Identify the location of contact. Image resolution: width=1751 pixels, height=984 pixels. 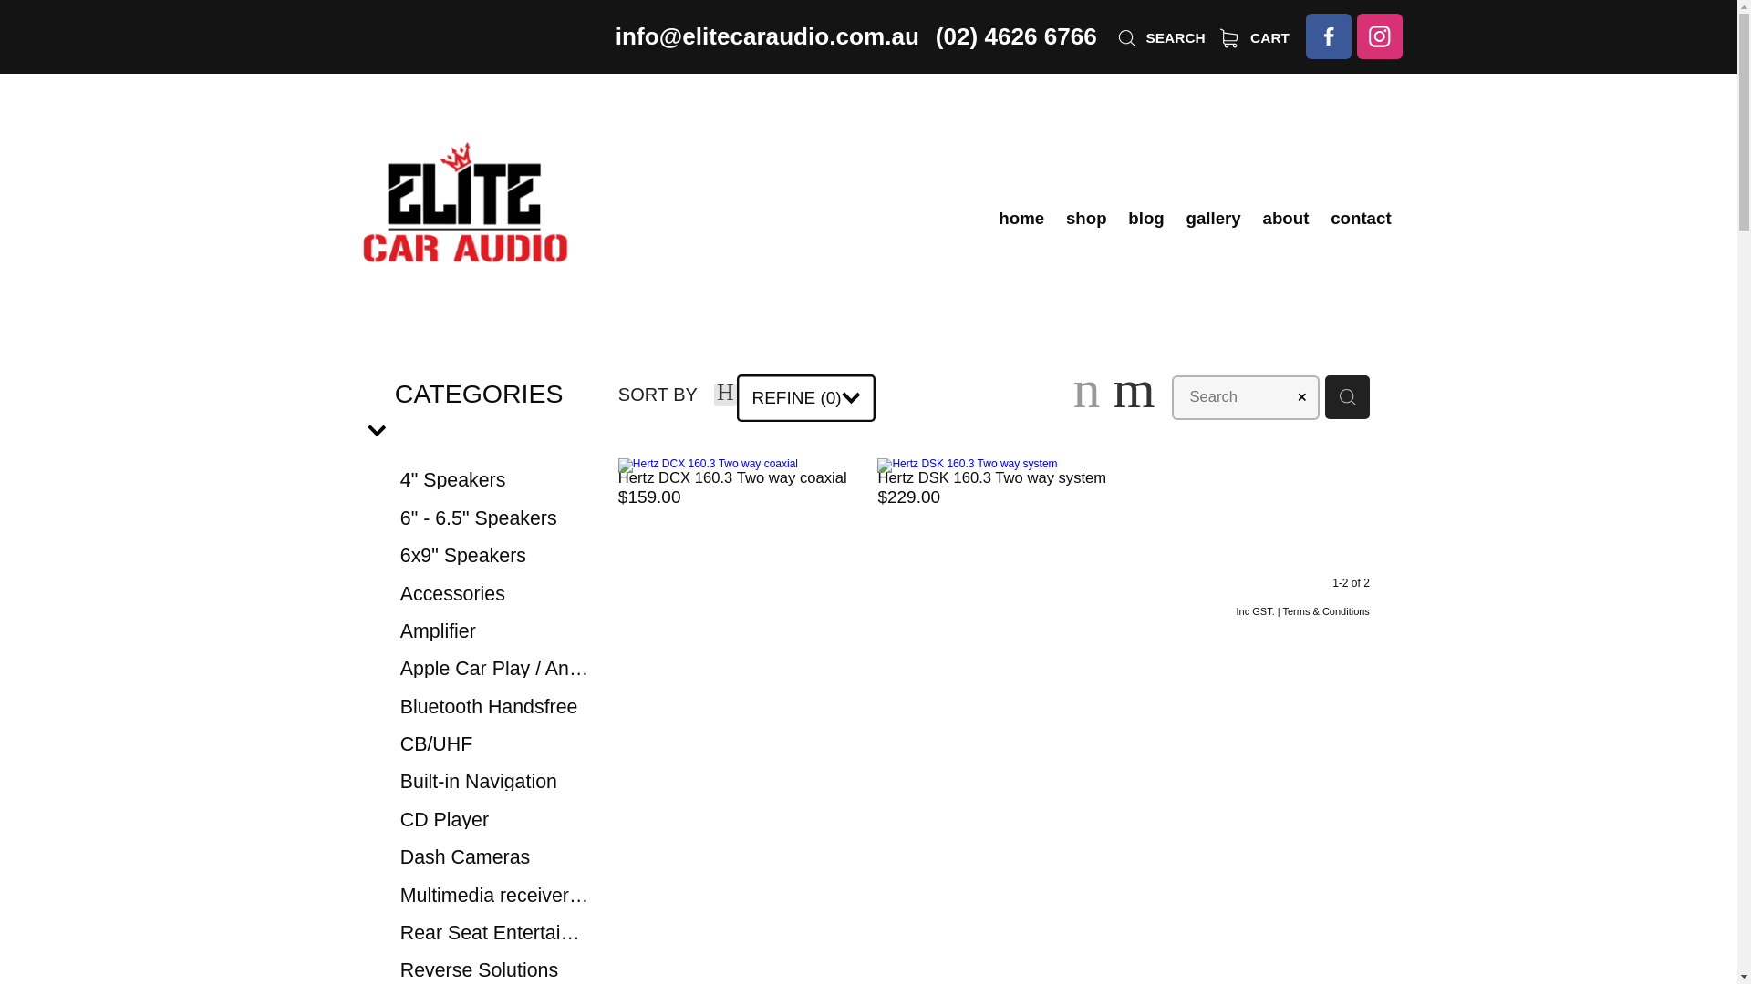
(1361, 219).